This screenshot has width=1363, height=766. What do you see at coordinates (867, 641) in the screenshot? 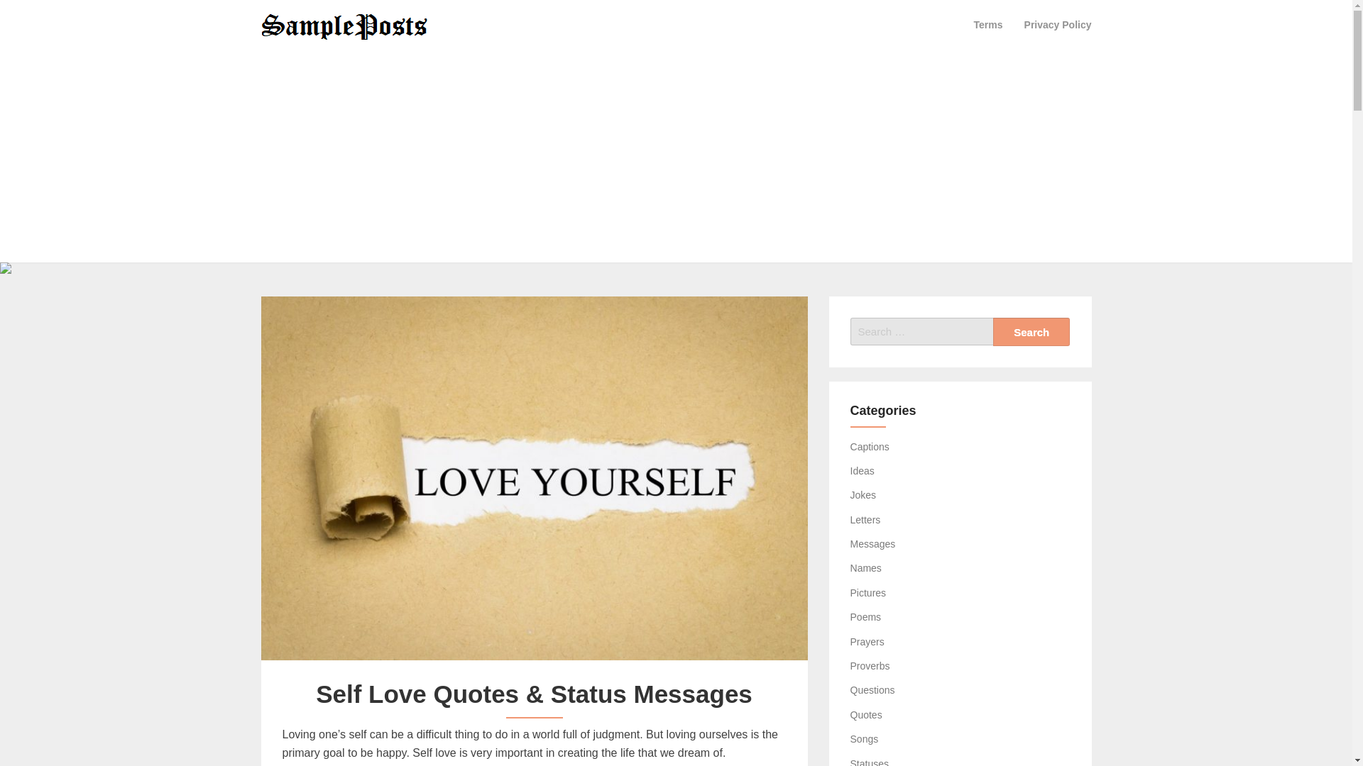
I see `Prayers` at bounding box center [867, 641].